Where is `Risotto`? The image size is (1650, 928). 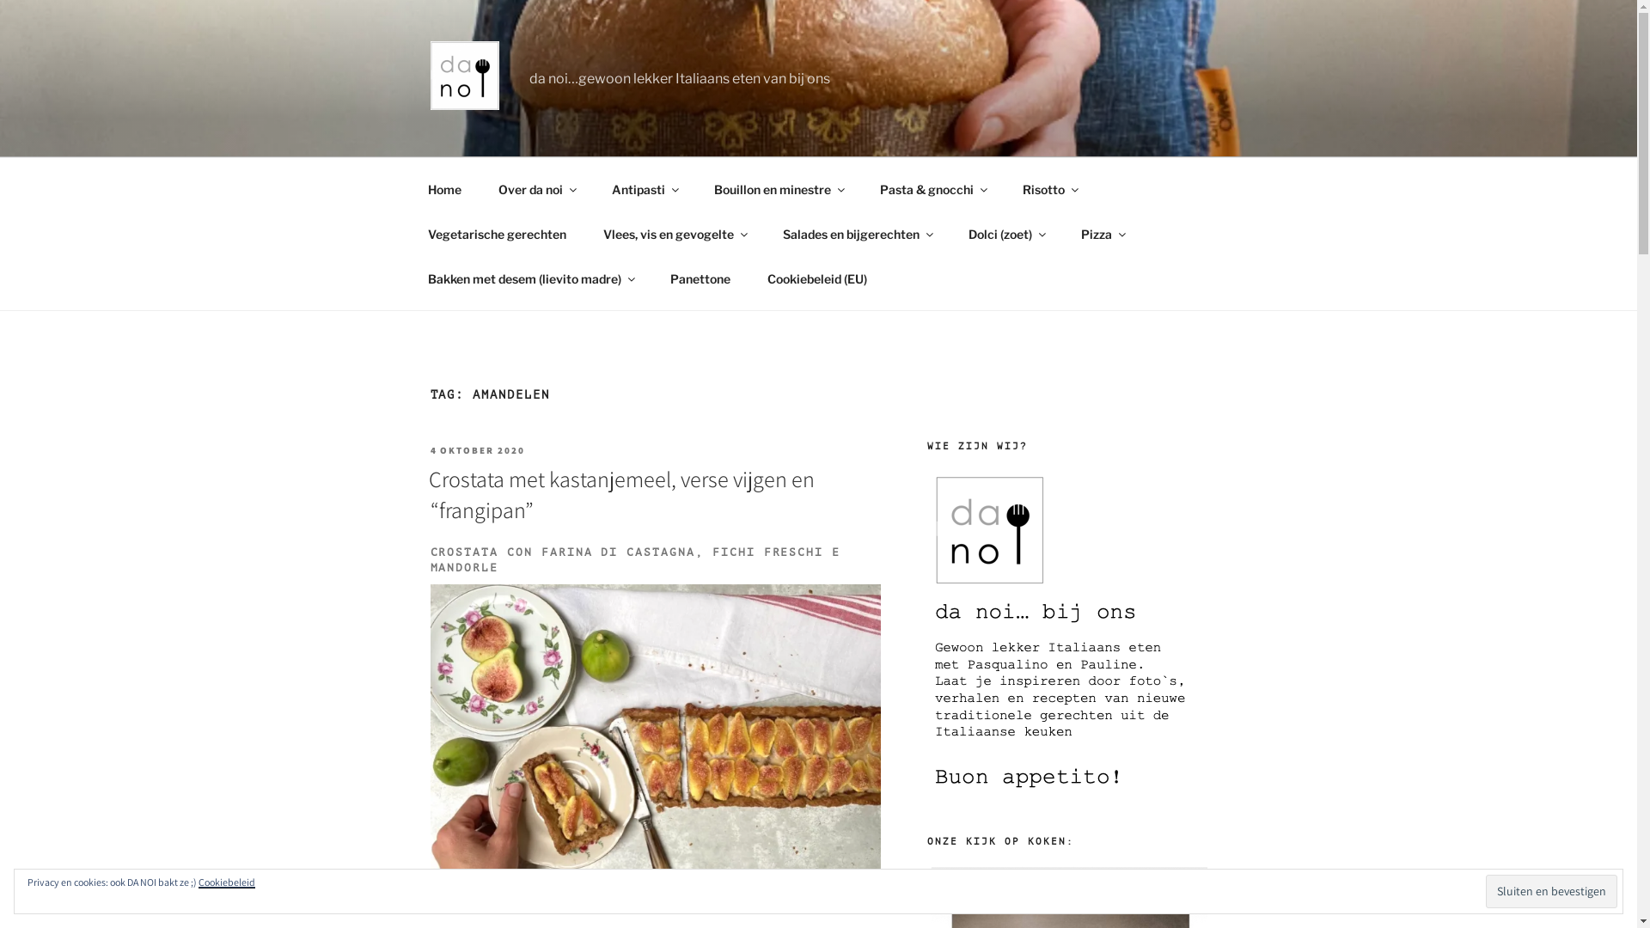 Risotto is located at coordinates (1049, 189).